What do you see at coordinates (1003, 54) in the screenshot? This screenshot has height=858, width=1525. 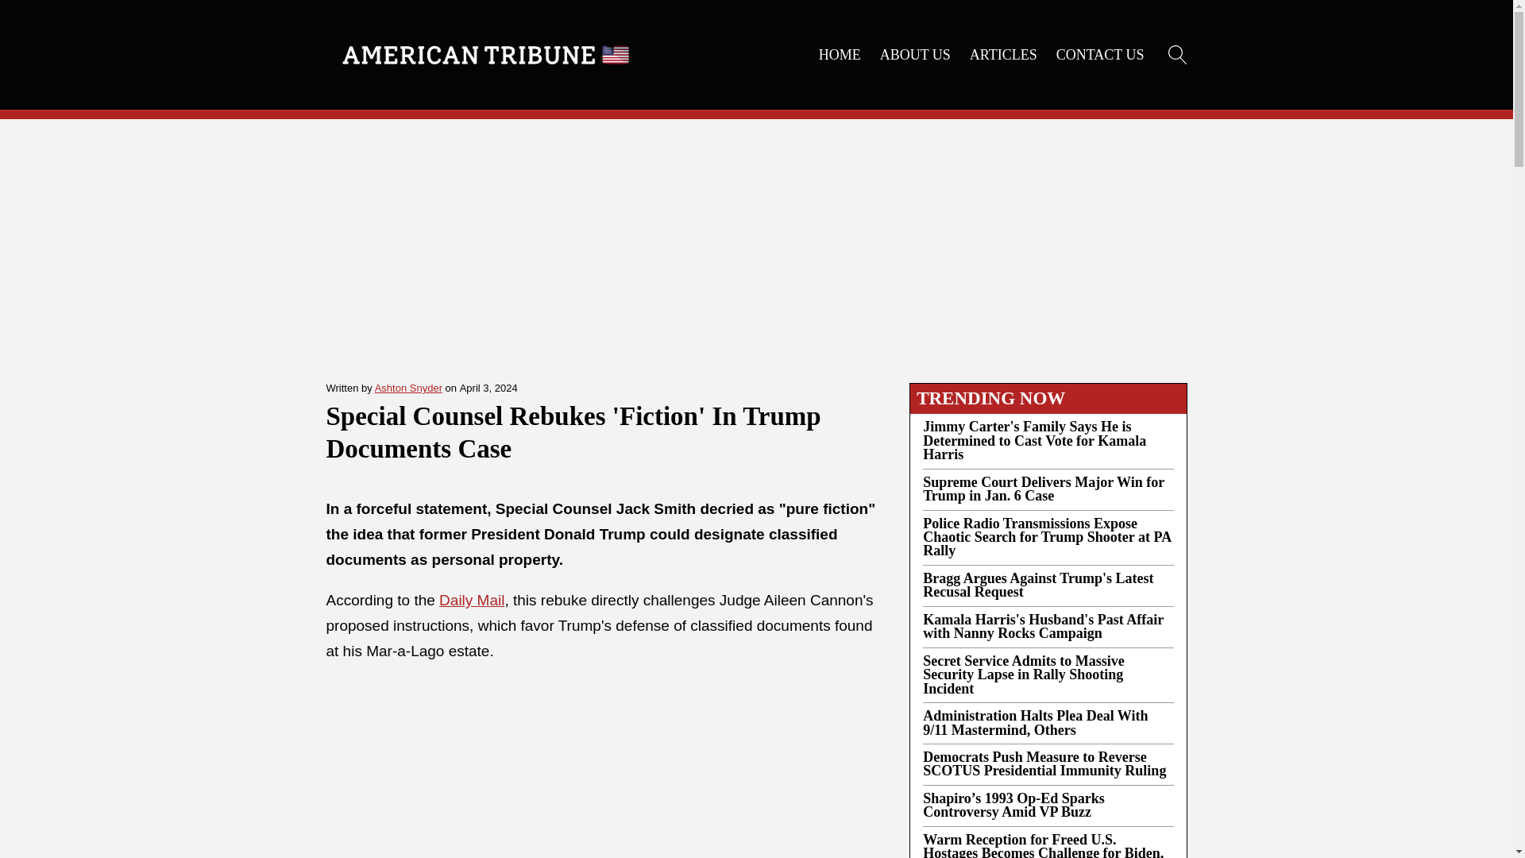 I see `ARTICLES` at bounding box center [1003, 54].